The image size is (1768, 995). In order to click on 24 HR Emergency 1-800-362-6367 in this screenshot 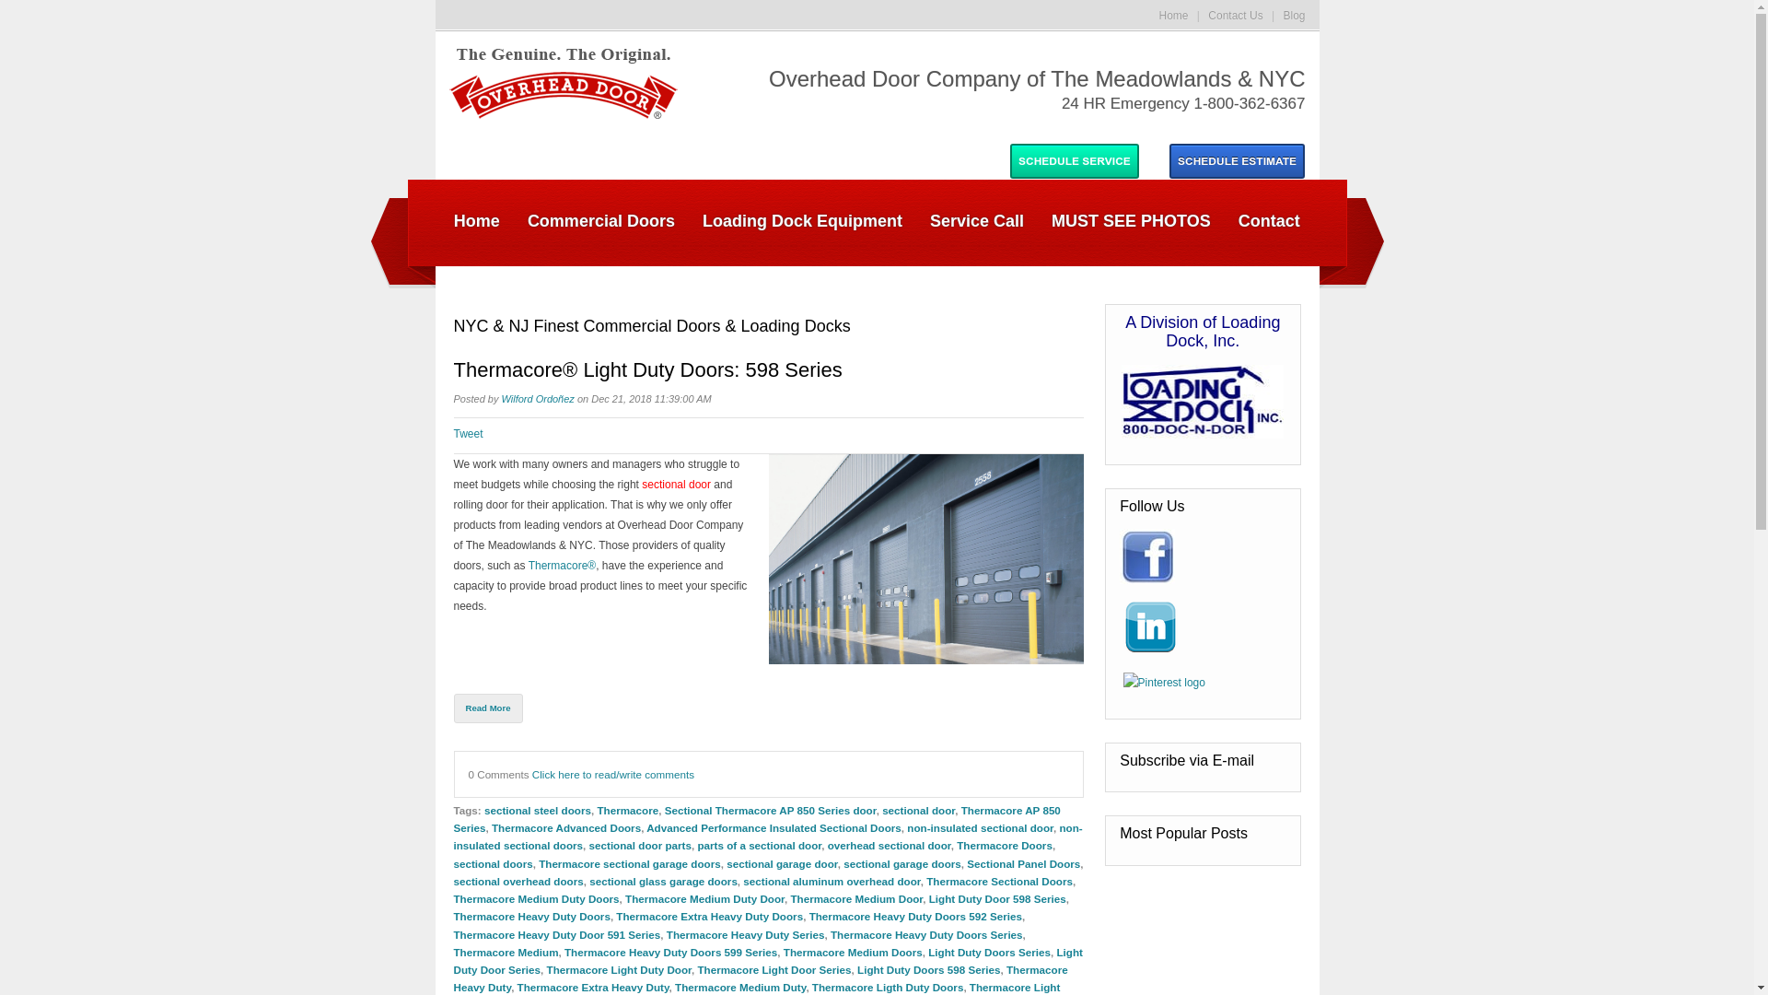, I will do `click(1022, 103)`.